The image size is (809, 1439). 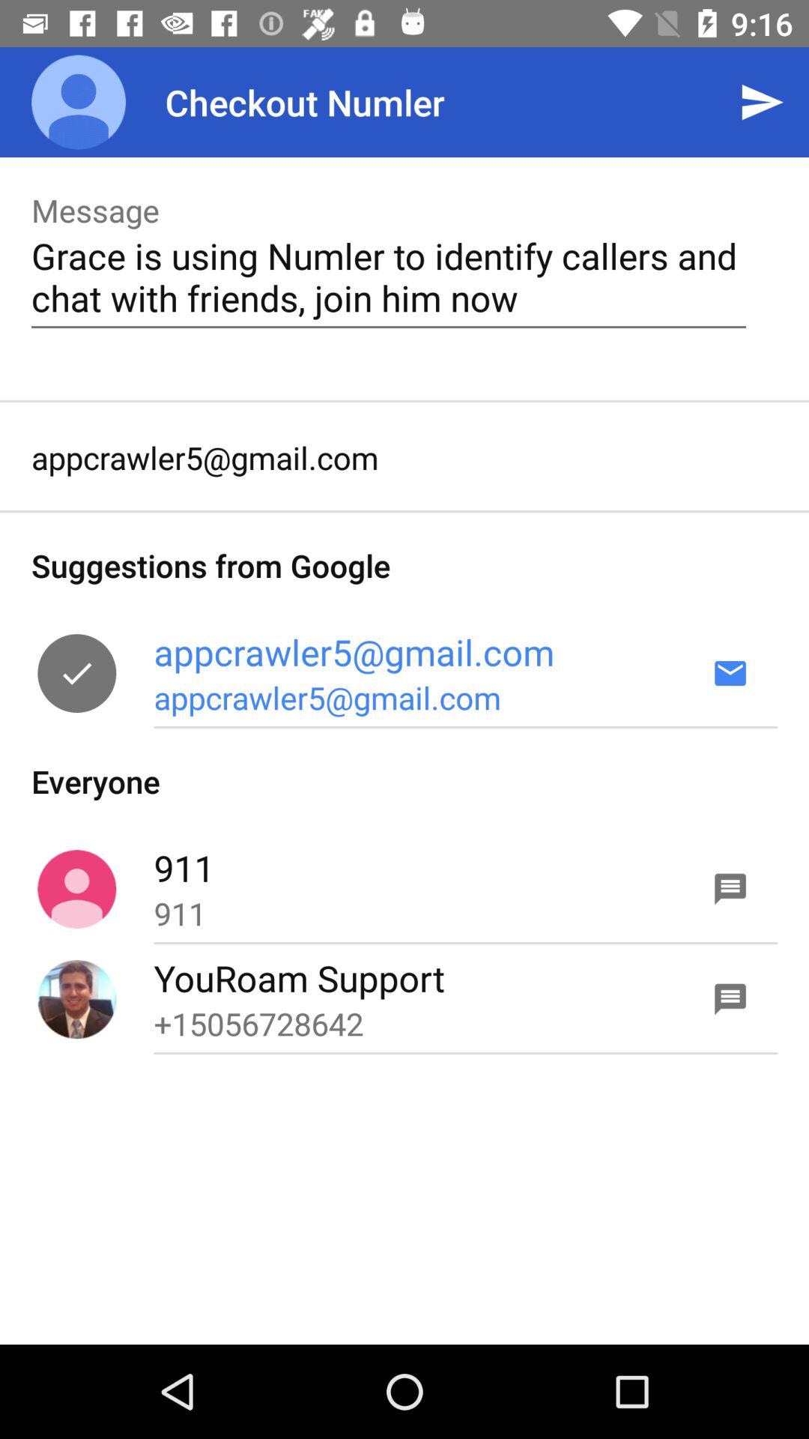 I want to click on select the item next to checkout numler item, so click(x=79, y=102).